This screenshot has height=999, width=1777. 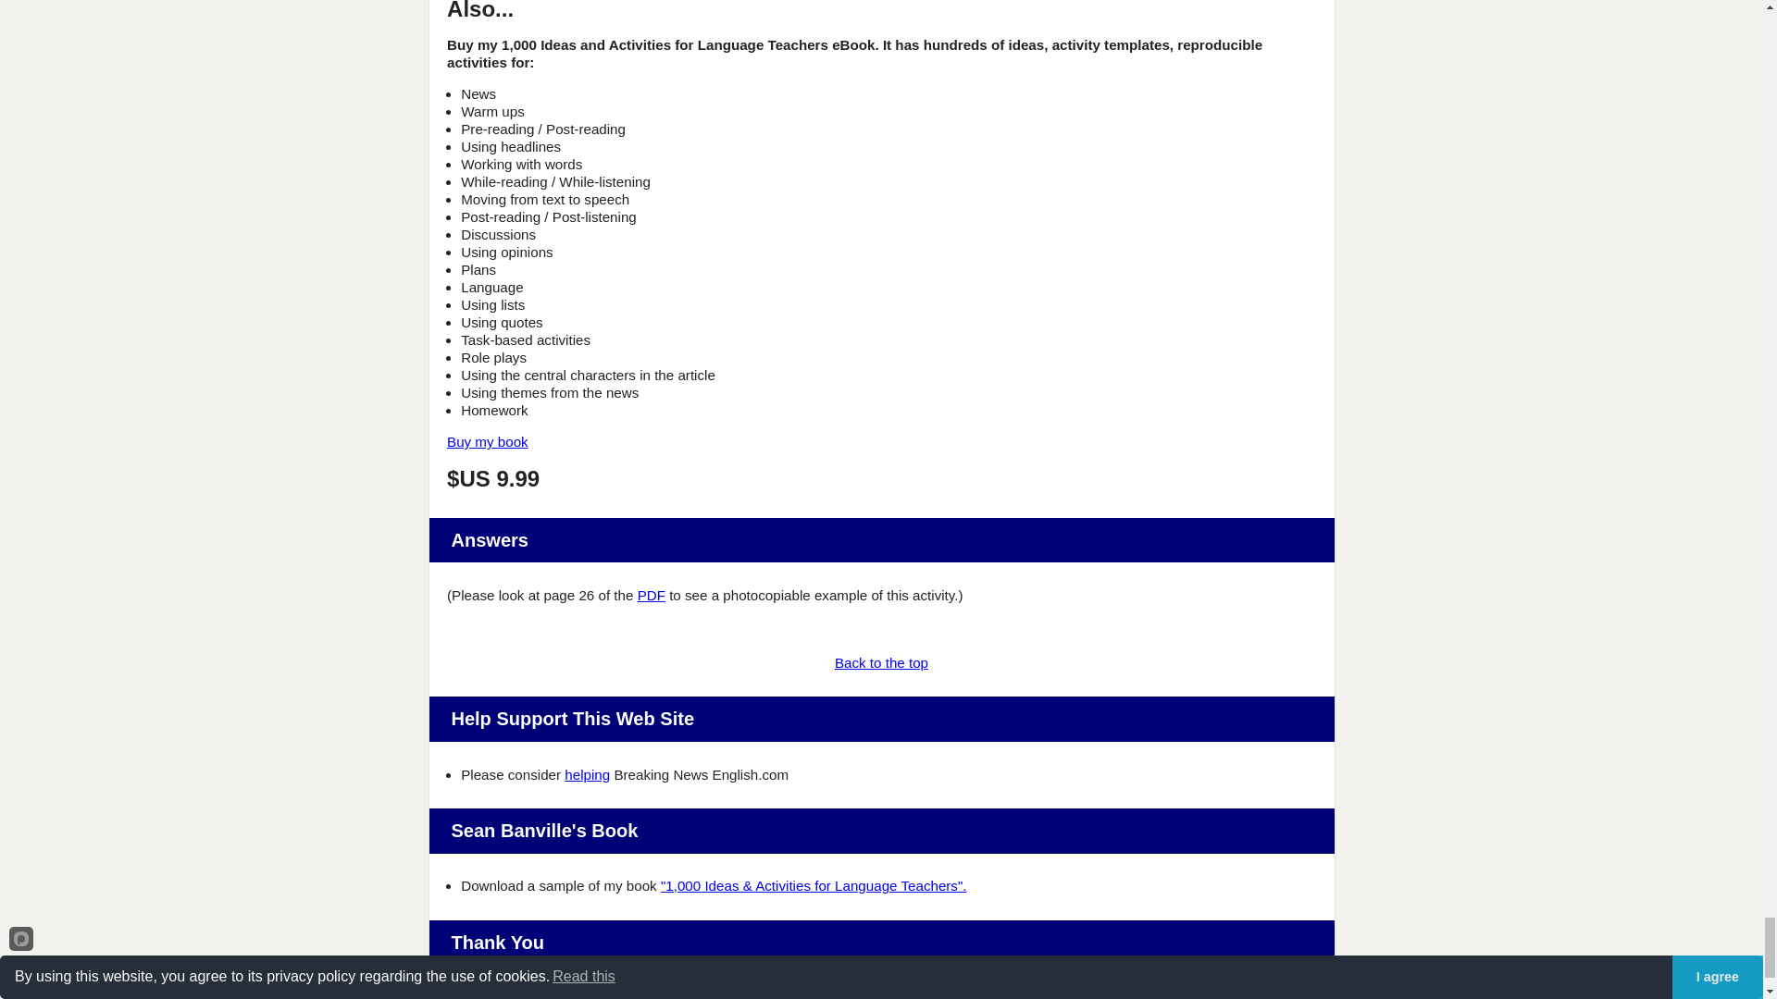 What do you see at coordinates (881, 662) in the screenshot?
I see `Go back to the top` at bounding box center [881, 662].